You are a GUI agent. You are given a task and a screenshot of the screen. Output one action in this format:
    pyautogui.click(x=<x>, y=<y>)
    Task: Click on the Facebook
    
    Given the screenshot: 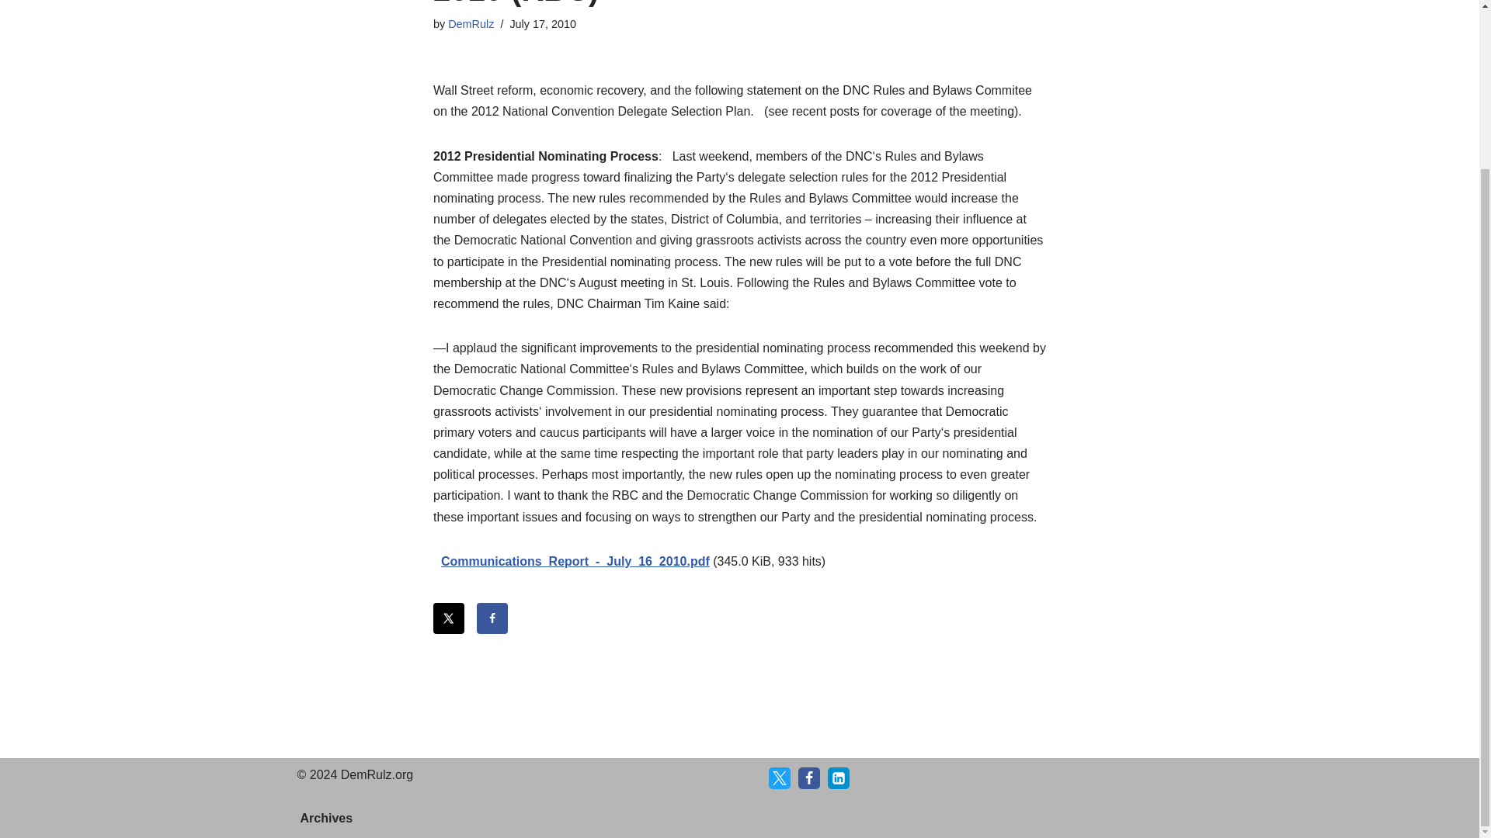 What is the action you would take?
    pyautogui.click(x=809, y=778)
    